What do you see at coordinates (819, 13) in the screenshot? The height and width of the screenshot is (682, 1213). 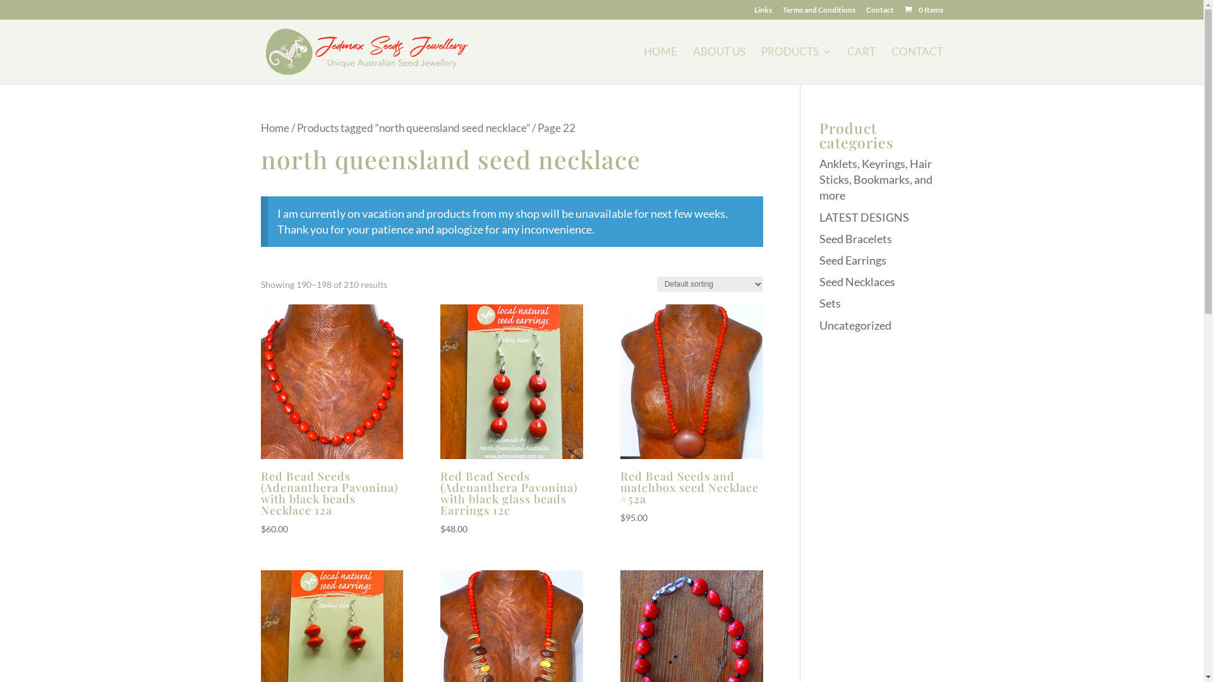 I see `Terms and Conditions` at bounding box center [819, 13].